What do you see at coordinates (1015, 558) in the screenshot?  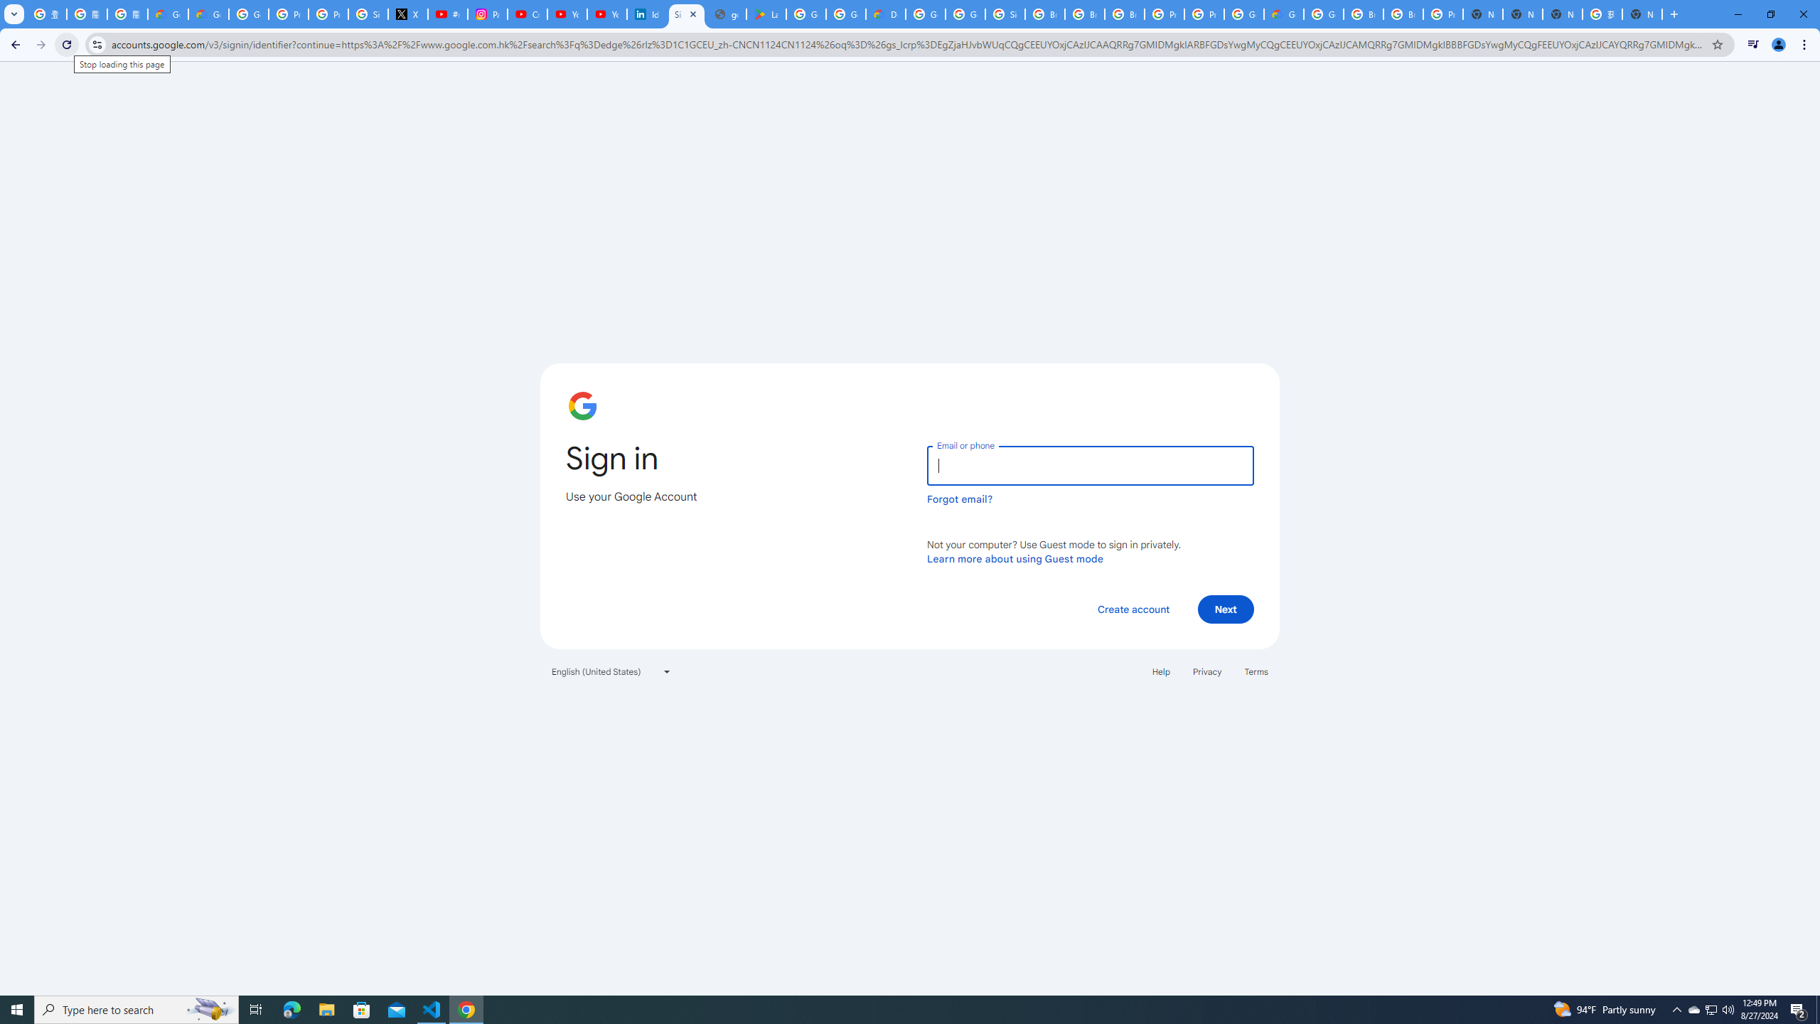 I see `Learn more about using Guest mode` at bounding box center [1015, 558].